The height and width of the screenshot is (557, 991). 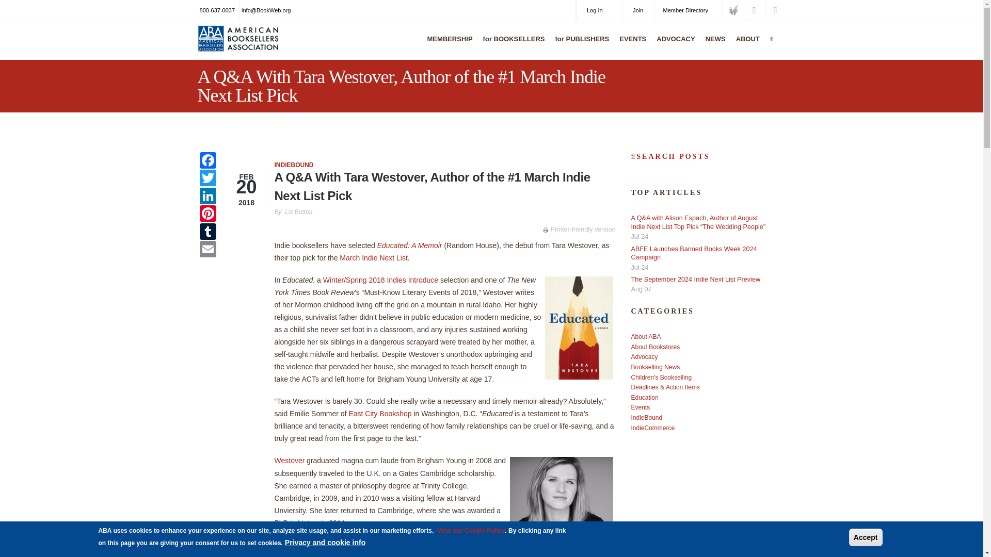 What do you see at coordinates (325, 543) in the screenshot?
I see `Privacy and cookie info` at bounding box center [325, 543].